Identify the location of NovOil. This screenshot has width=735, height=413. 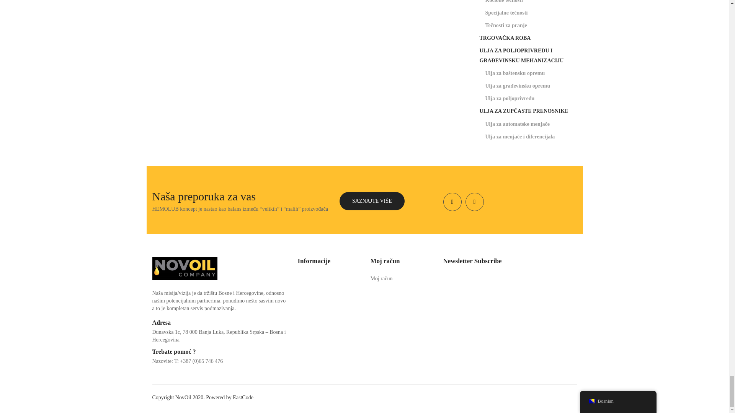
(185, 268).